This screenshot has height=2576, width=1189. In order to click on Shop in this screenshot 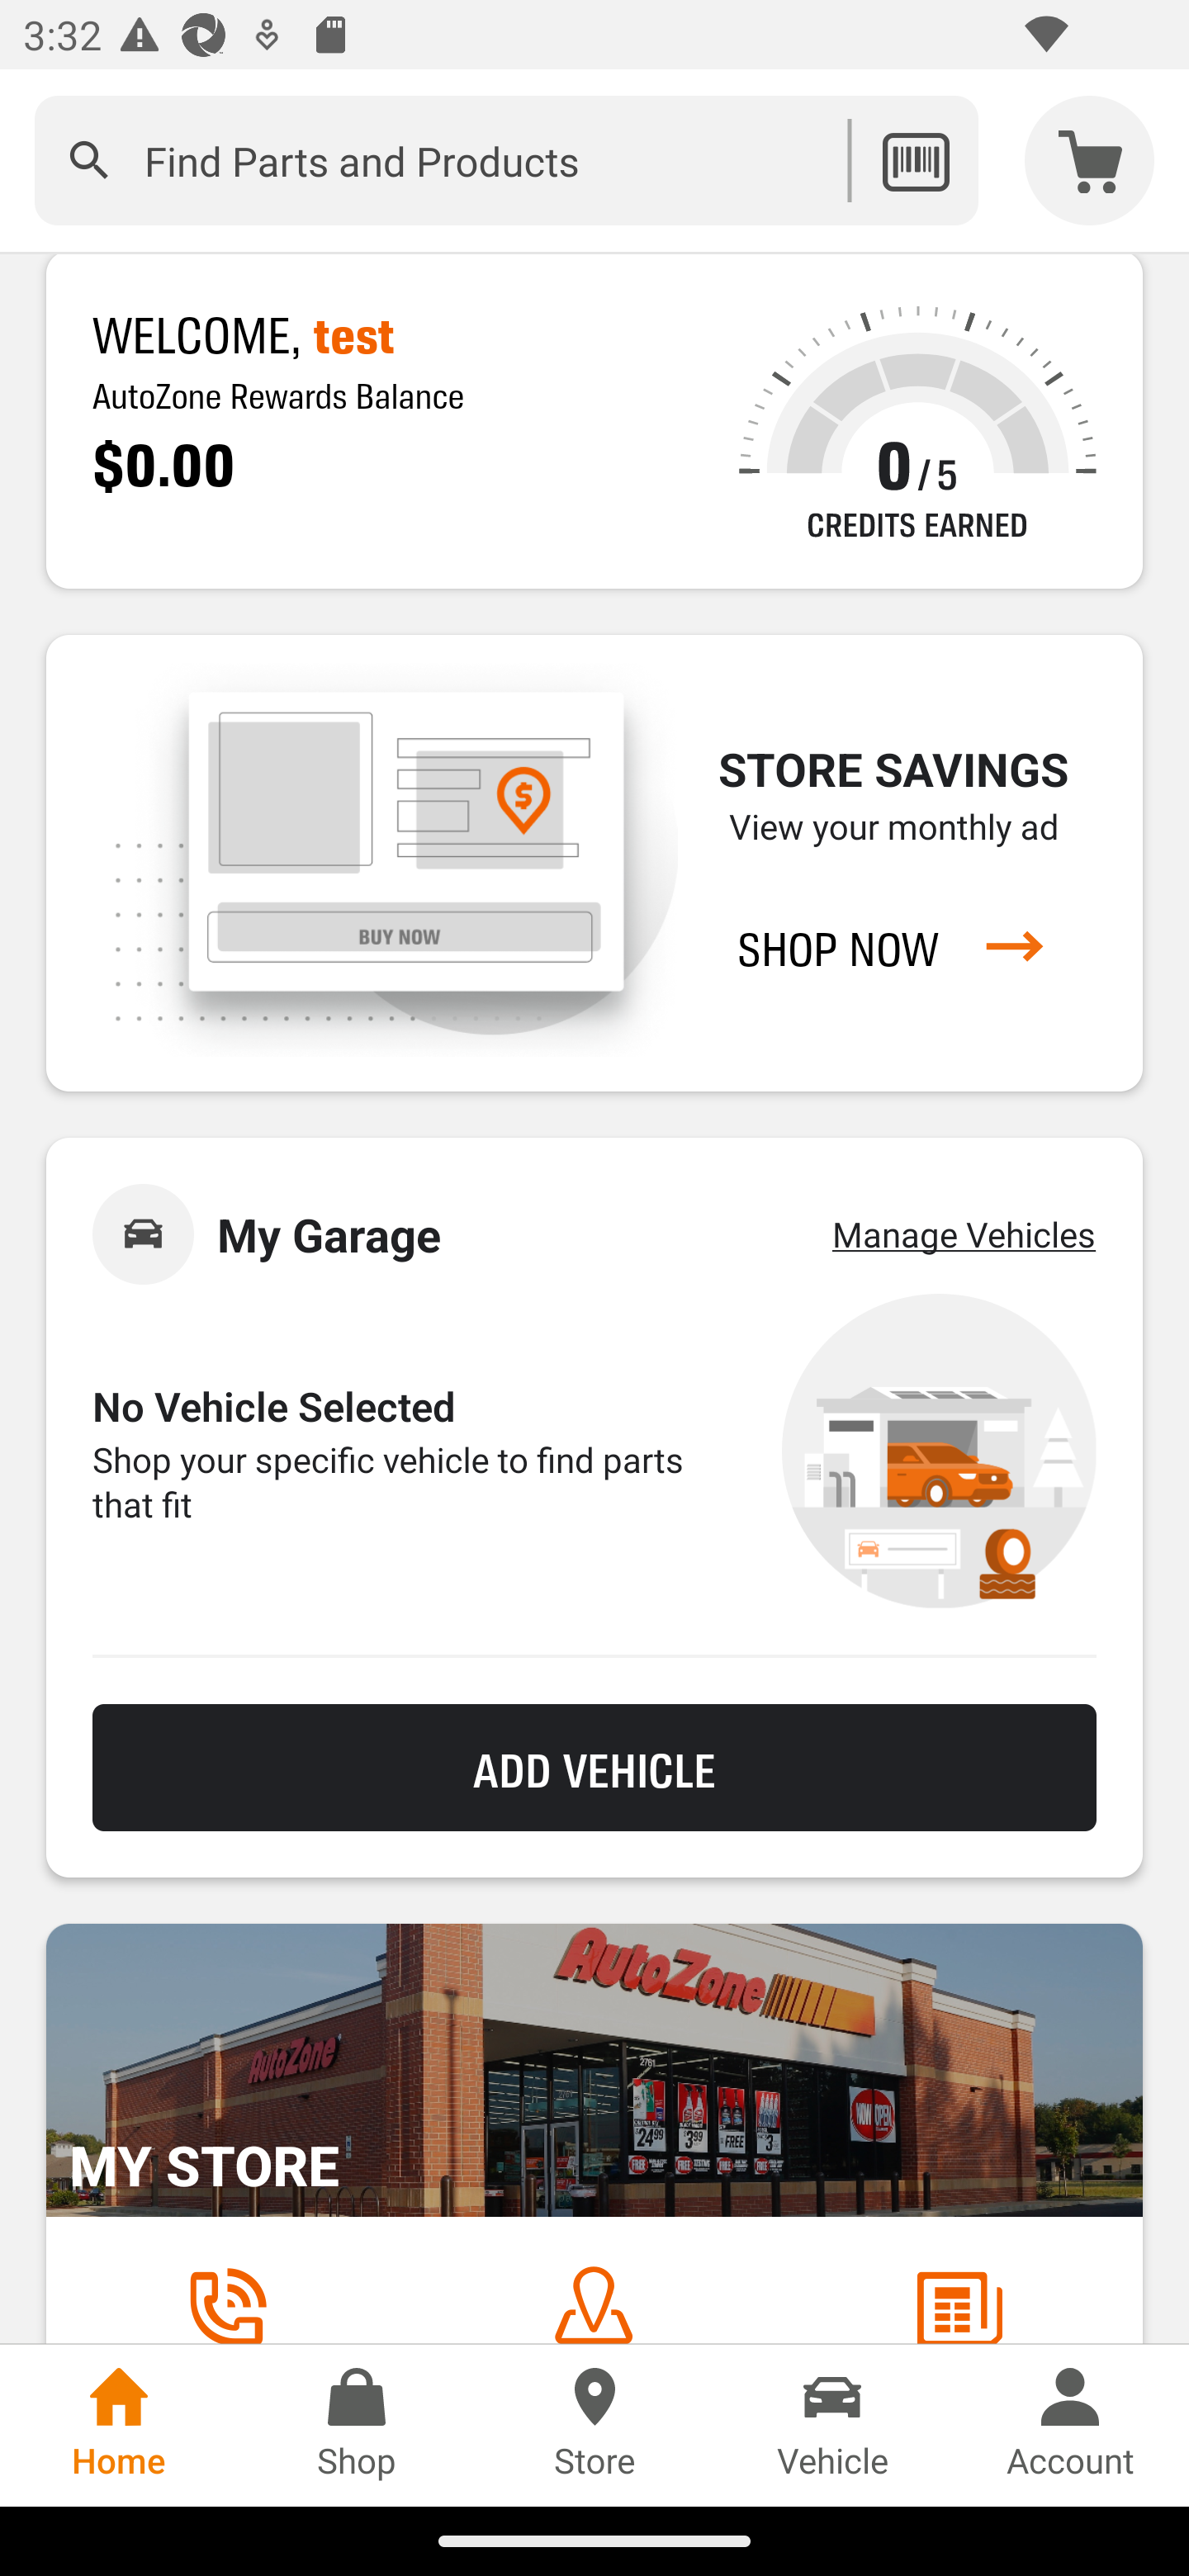, I will do `click(357, 2425)`.